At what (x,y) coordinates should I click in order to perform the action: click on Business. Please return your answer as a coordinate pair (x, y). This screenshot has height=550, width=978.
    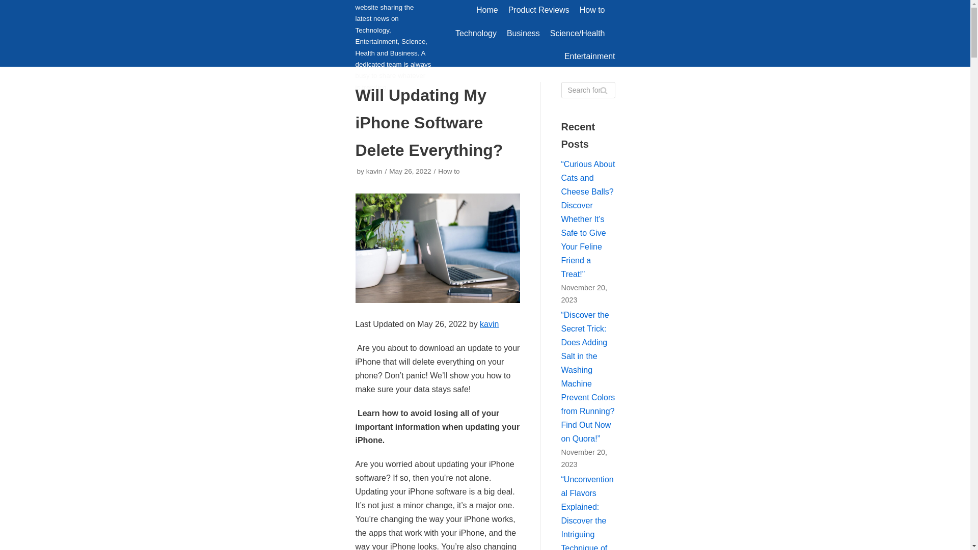
    Looking at the image, I should click on (523, 33).